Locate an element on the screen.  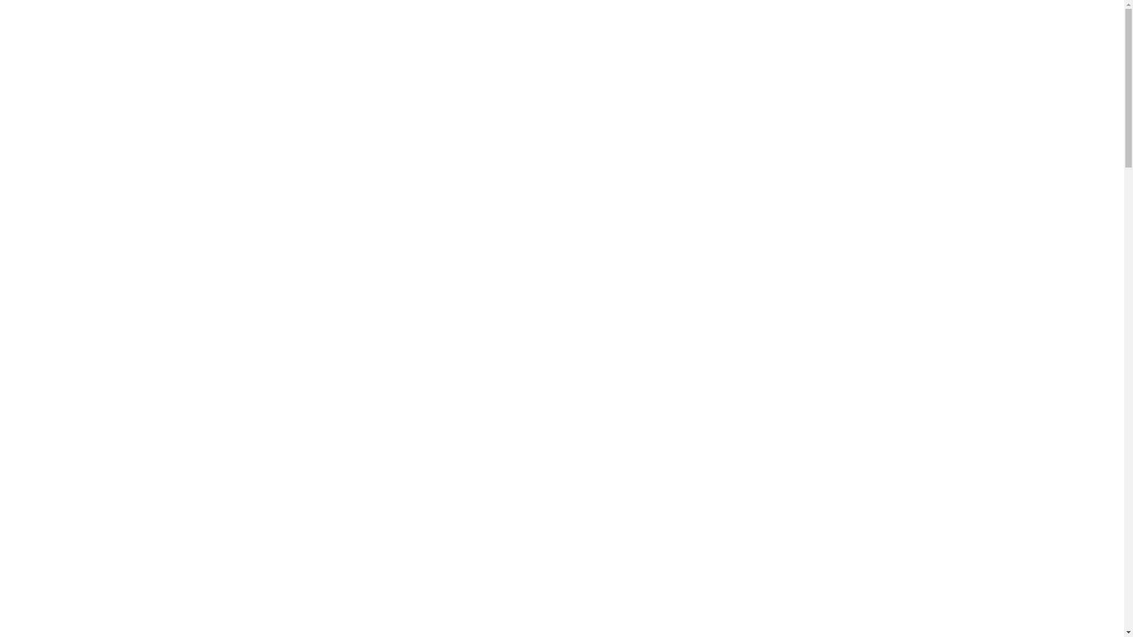
ABOUT is located at coordinates (872, 24).